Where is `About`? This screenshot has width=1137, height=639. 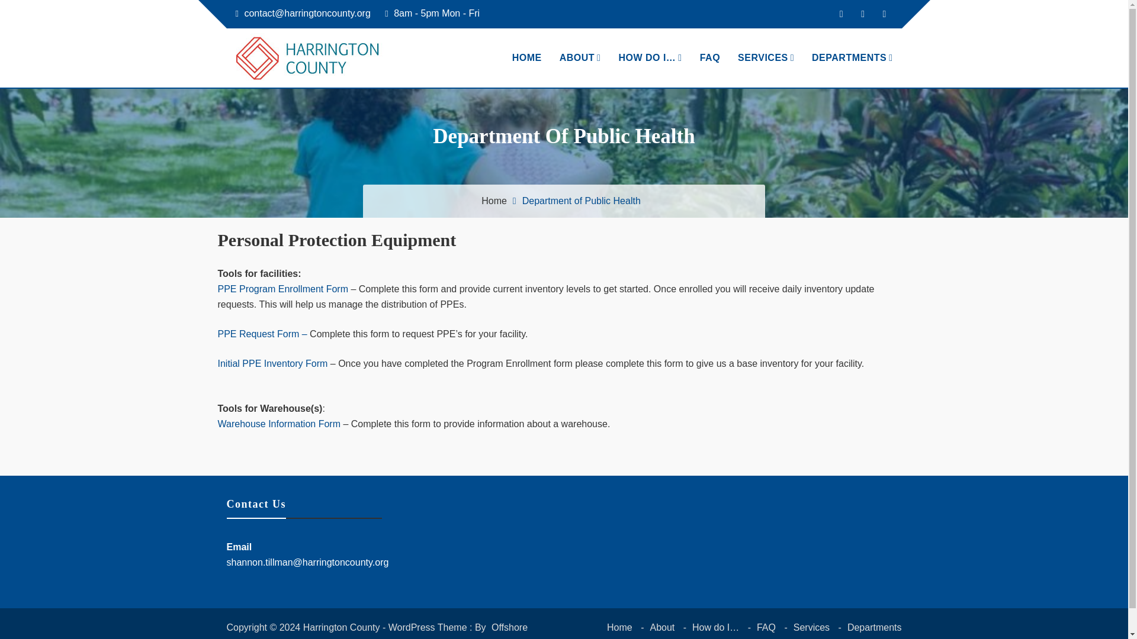
About is located at coordinates (661, 627).